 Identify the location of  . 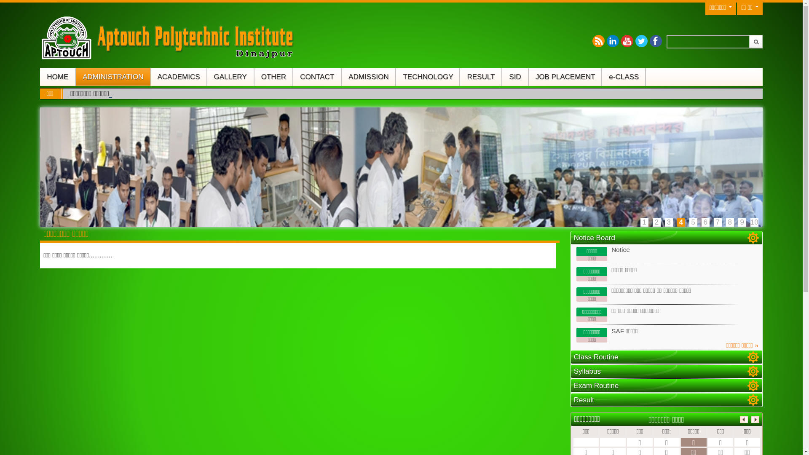
(753, 386).